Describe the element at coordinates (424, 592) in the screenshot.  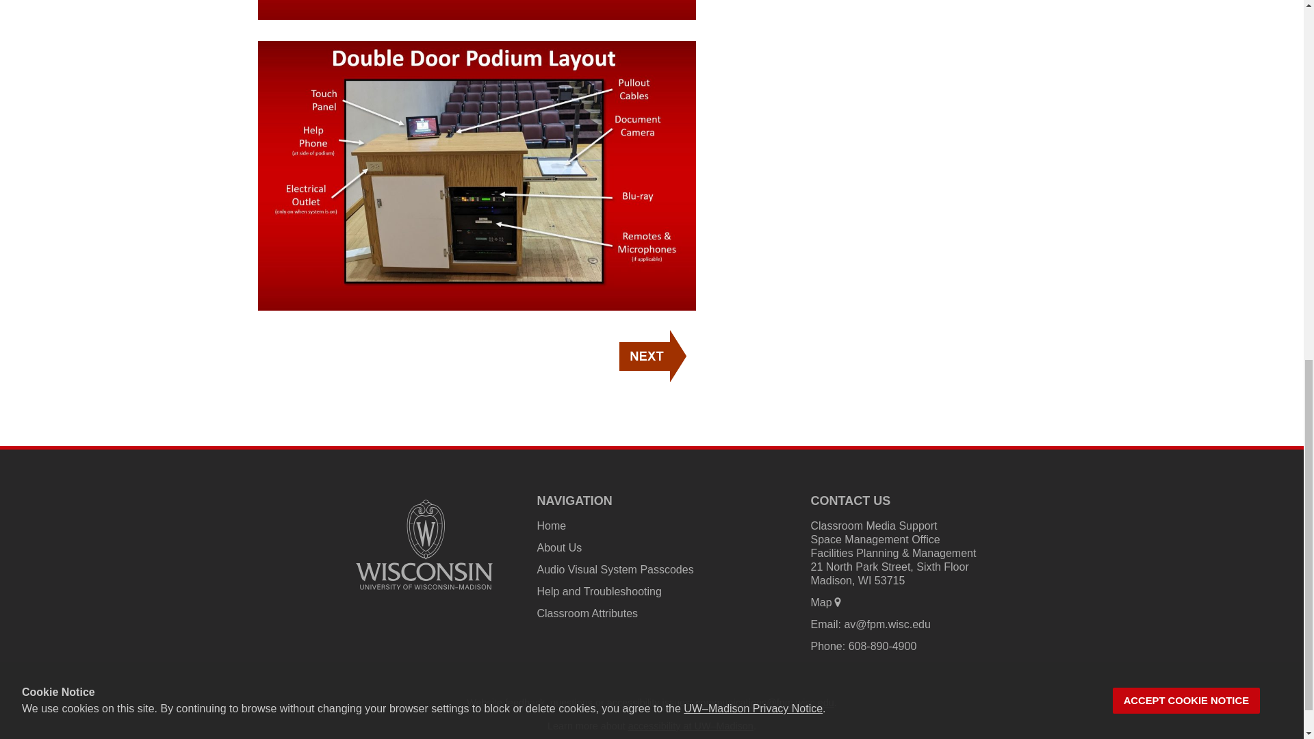
I see `University logo that links to main university website` at that location.